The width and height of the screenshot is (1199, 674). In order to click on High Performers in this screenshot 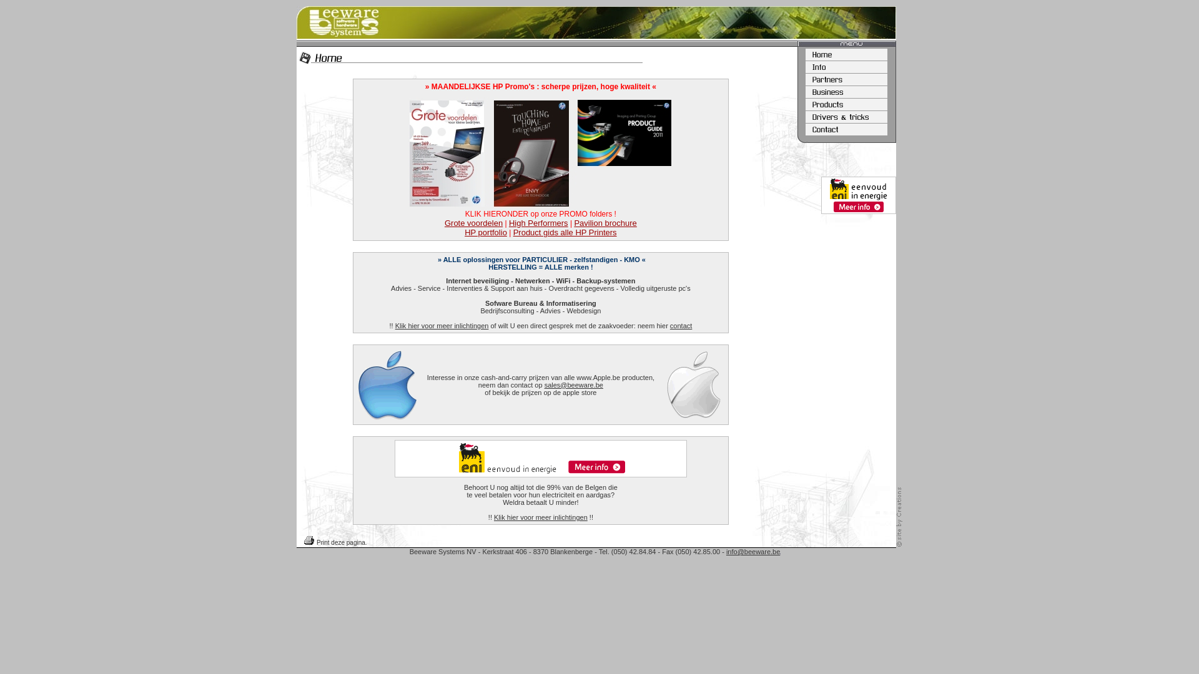, I will do `click(538, 223)`.